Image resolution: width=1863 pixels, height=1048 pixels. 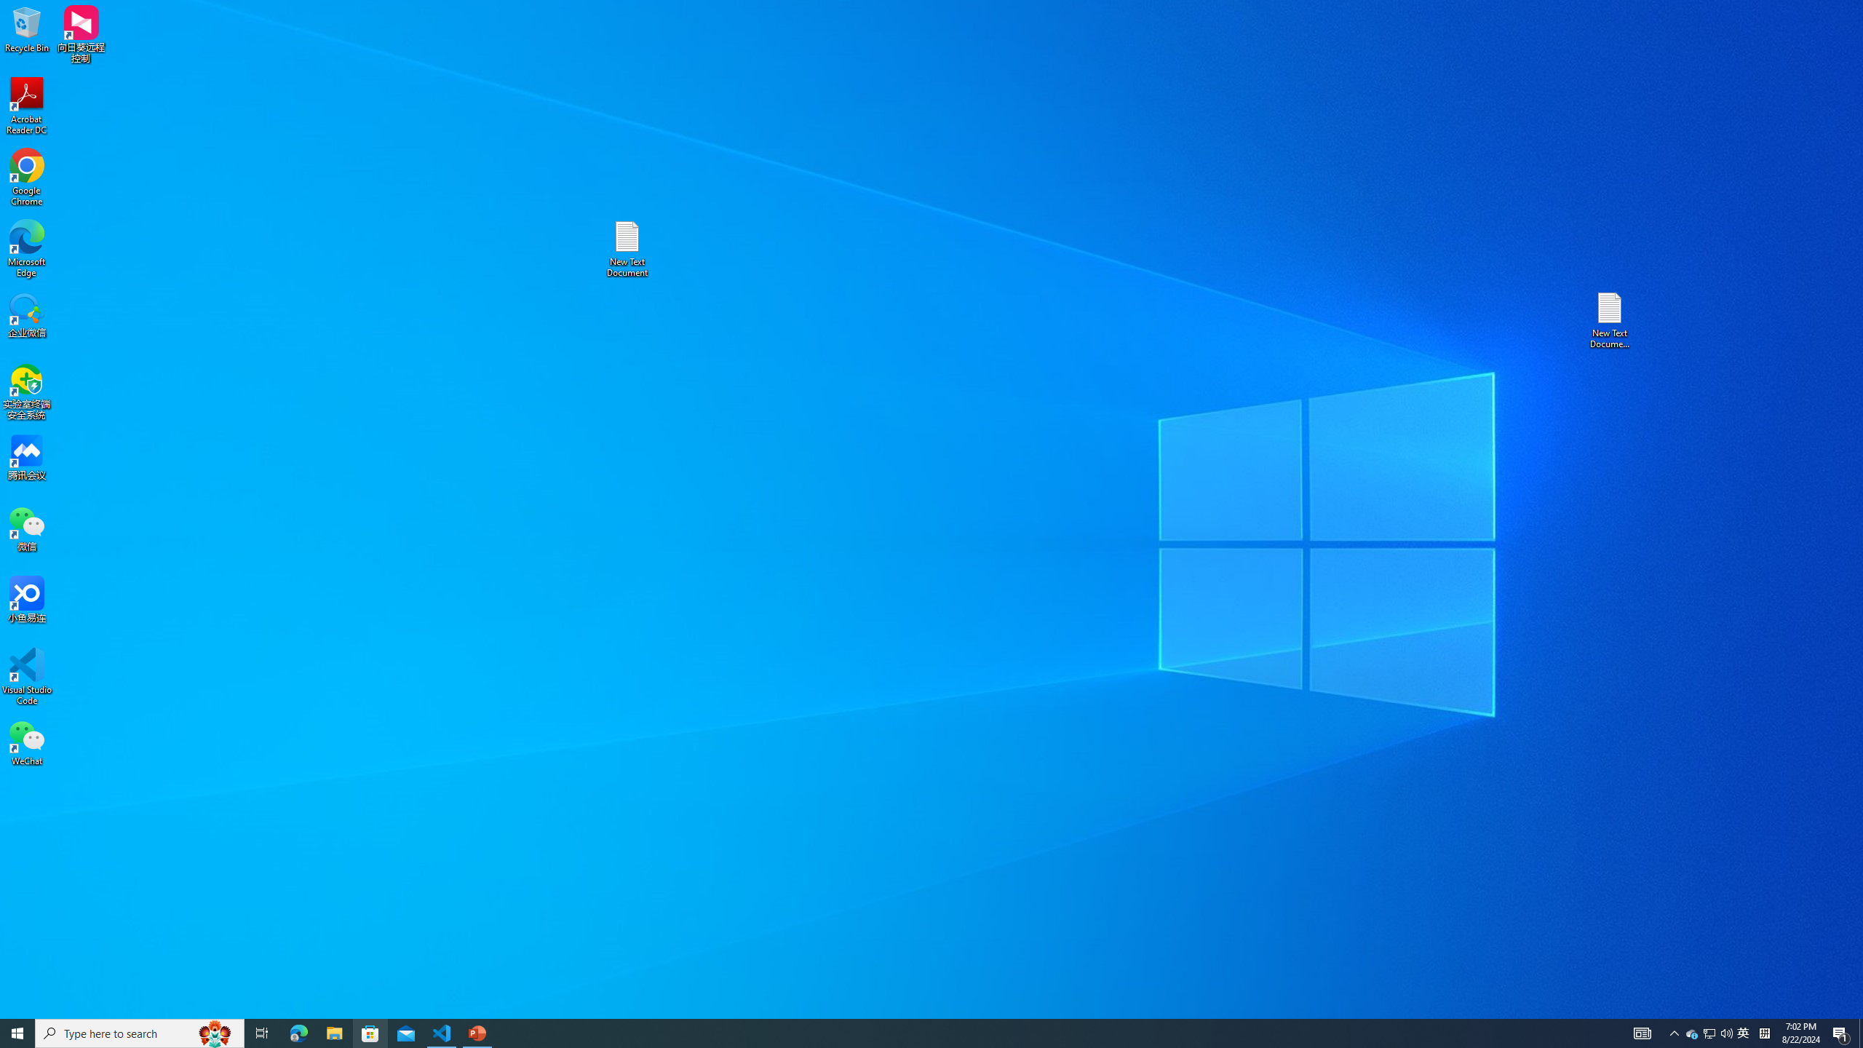 What do you see at coordinates (27, 178) in the screenshot?
I see `Google Chrome` at bounding box center [27, 178].